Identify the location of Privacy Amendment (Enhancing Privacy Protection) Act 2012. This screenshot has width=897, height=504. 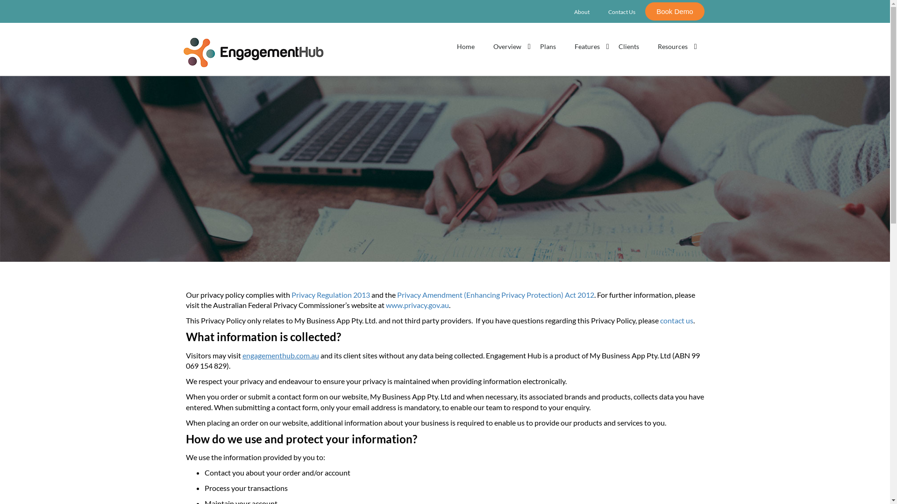
(496, 295).